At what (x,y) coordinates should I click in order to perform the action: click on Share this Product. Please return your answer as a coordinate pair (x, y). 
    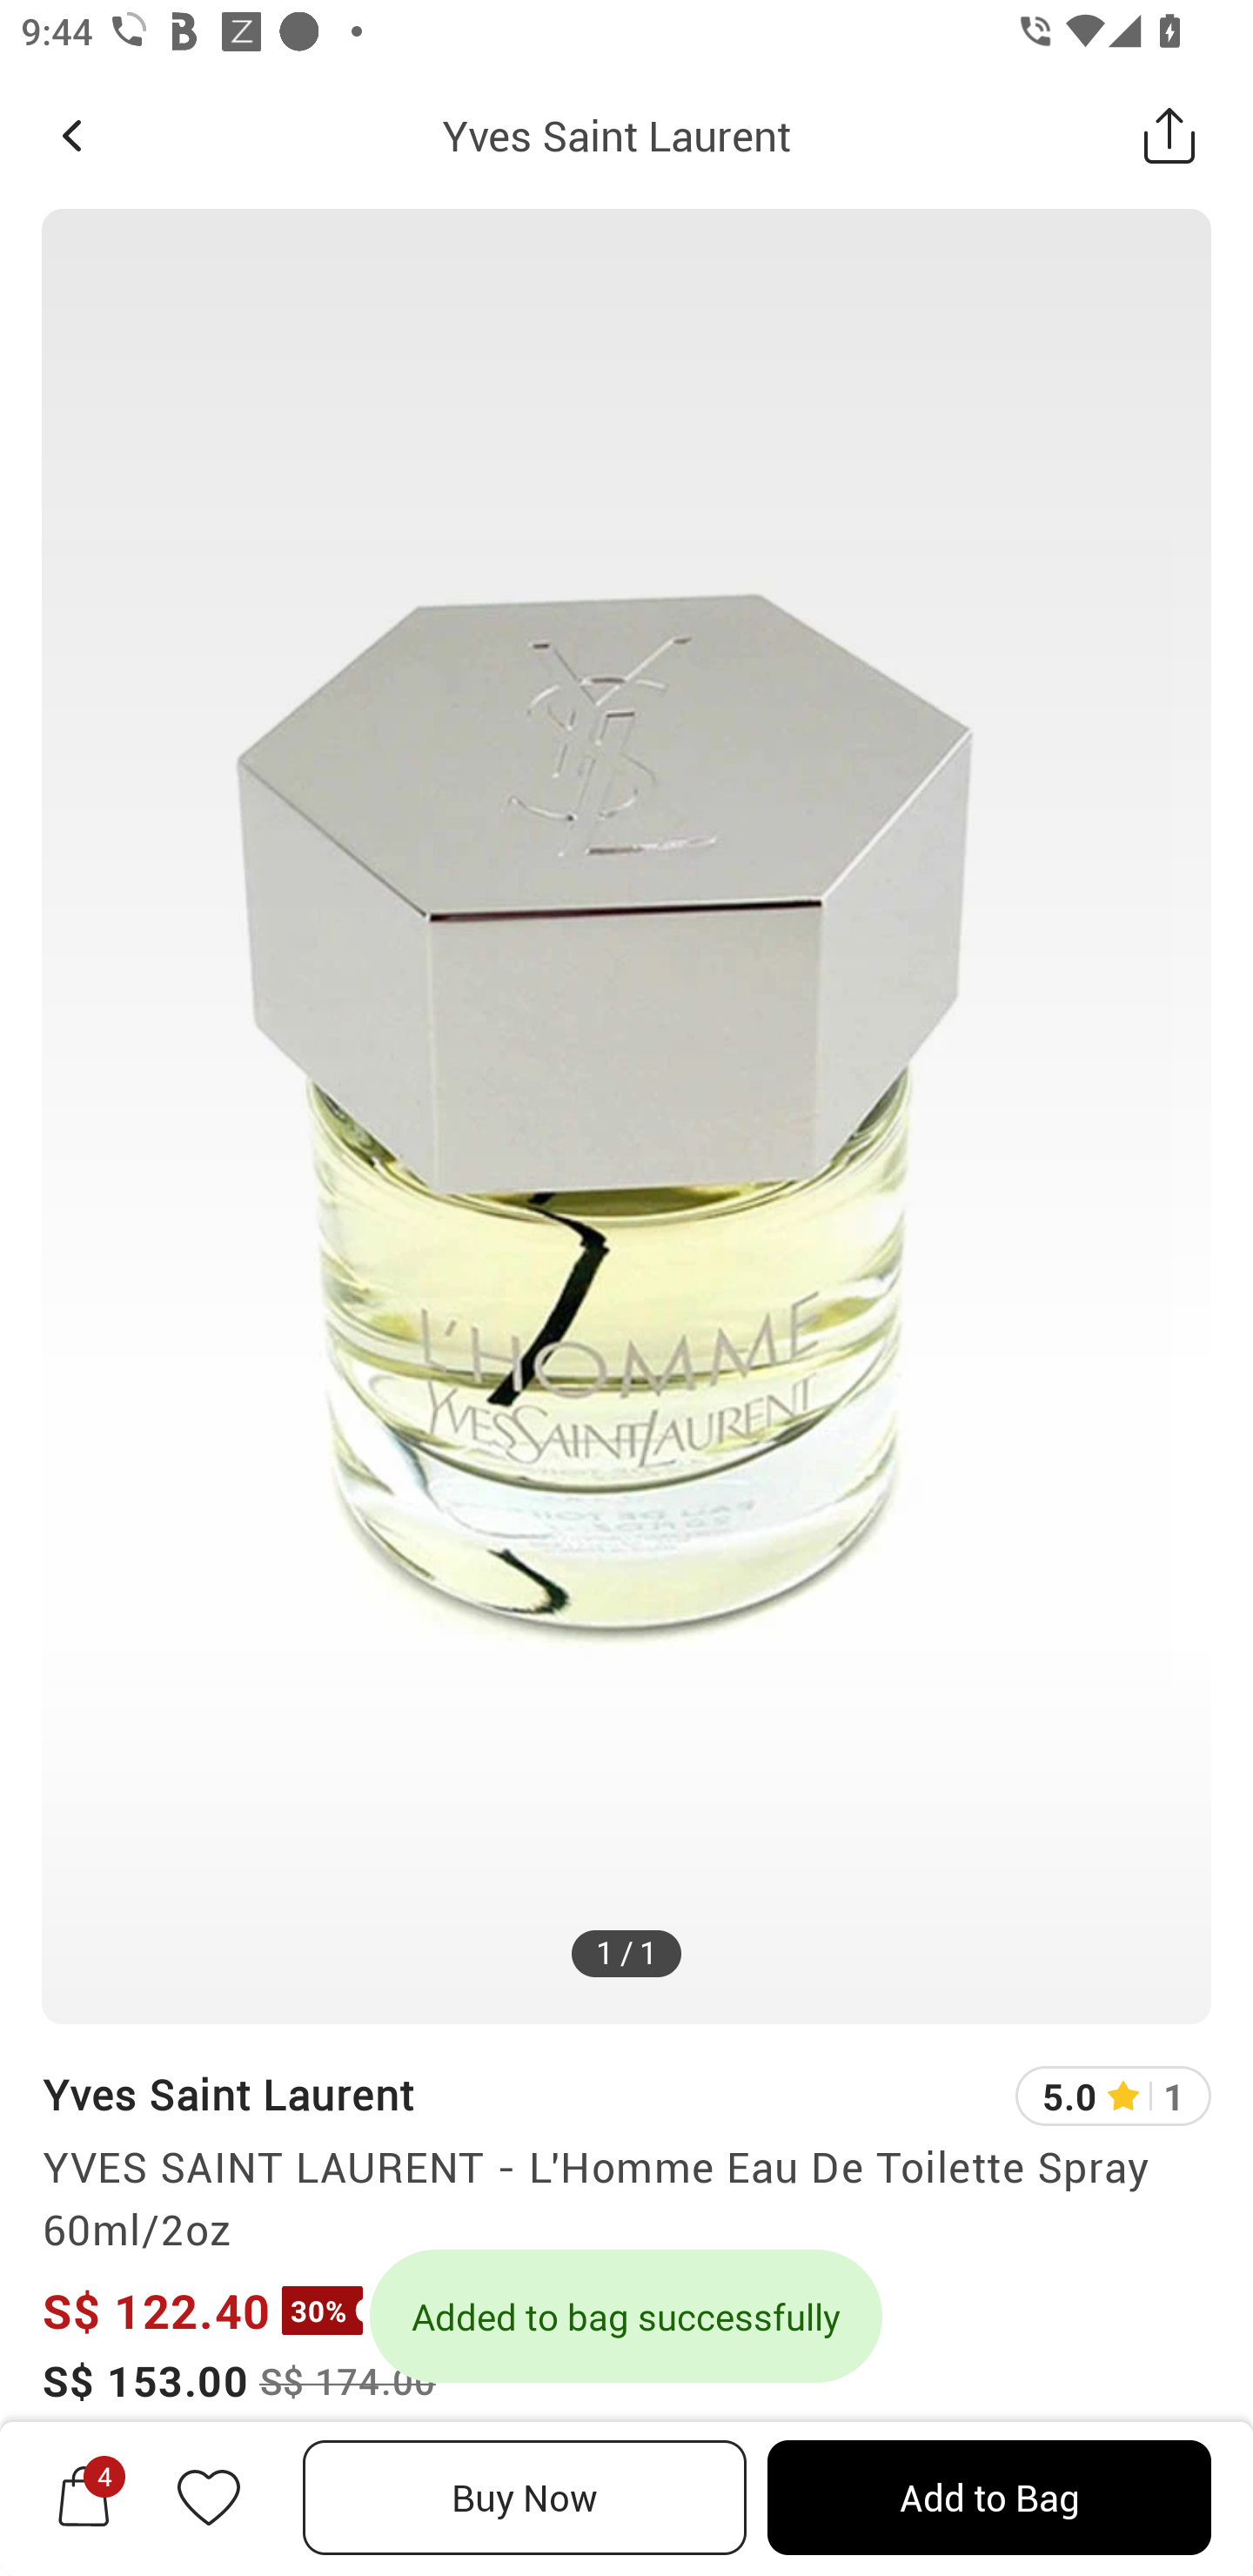
    Looking at the image, I should click on (1169, 135).